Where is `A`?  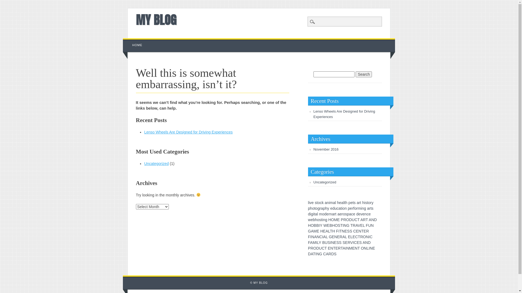 A is located at coordinates (327, 254).